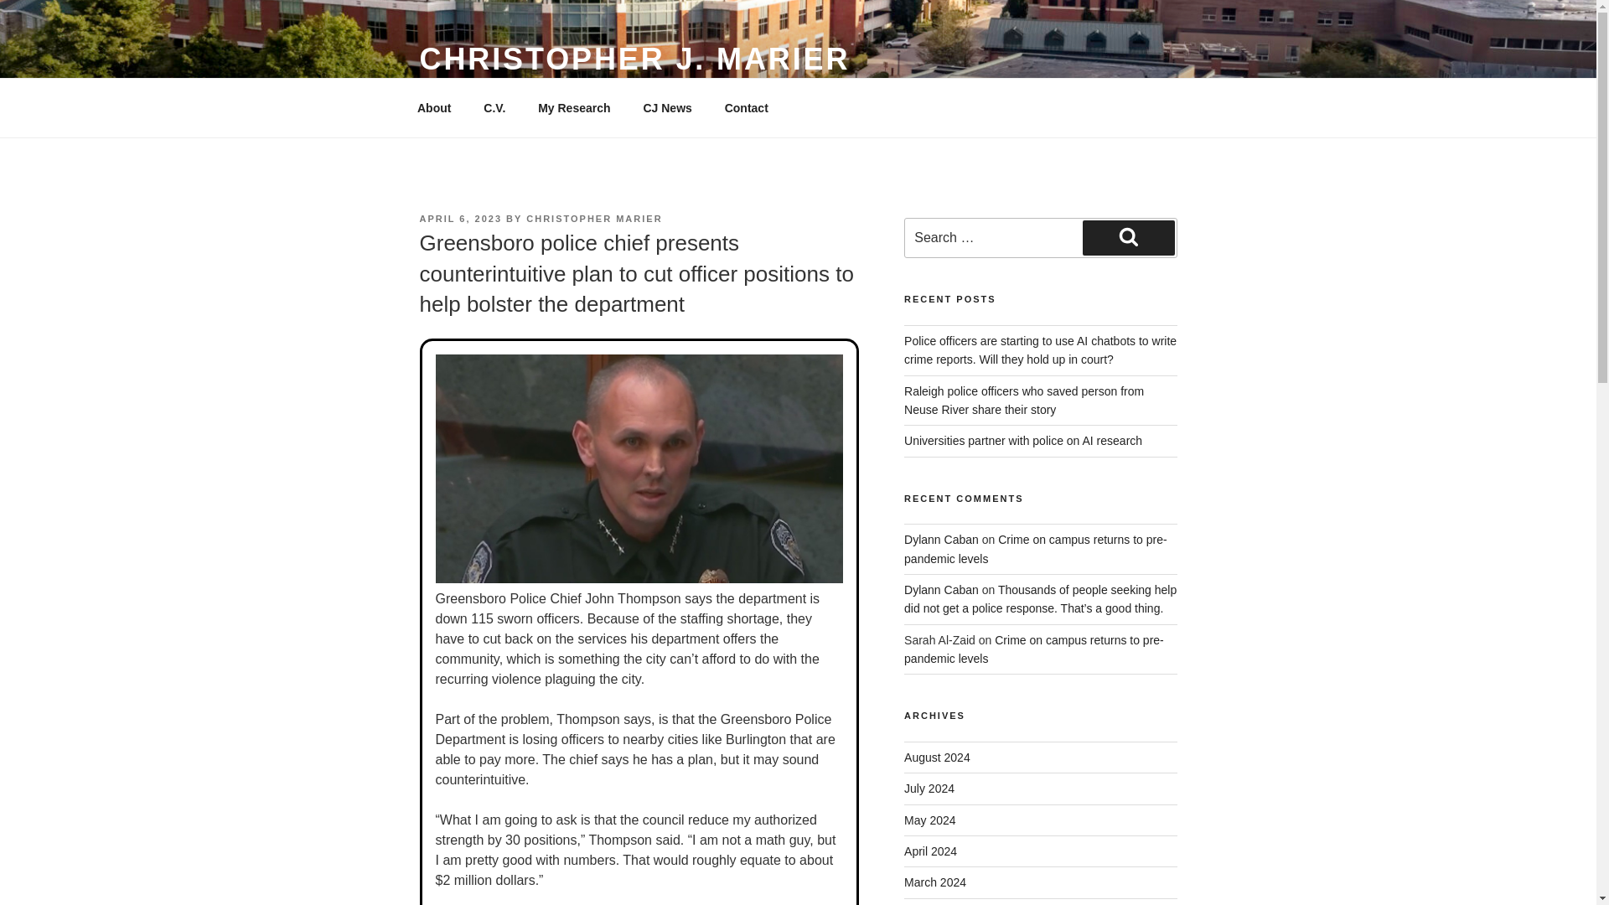 This screenshot has width=1609, height=905. What do you see at coordinates (930, 820) in the screenshot?
I see `May 2024` at bounding box center [930, 820].